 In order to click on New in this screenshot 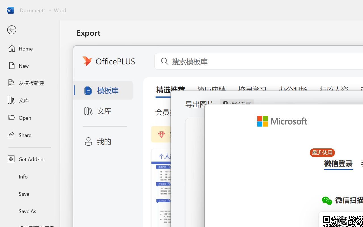, I will do `click(29, 66)`.